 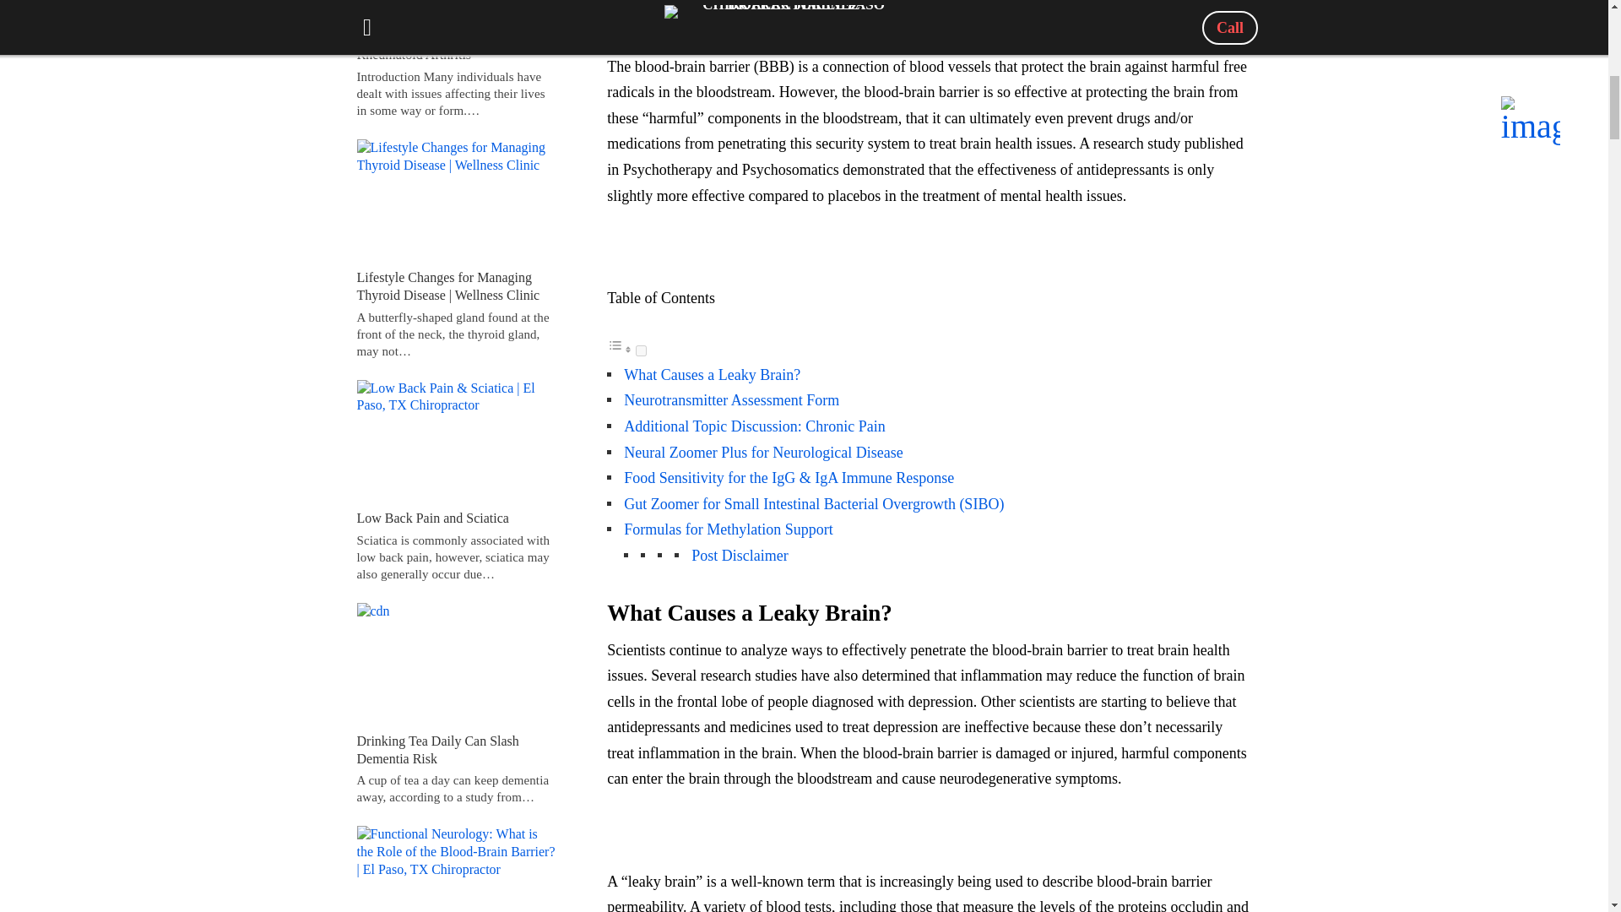 What do you see at coordinates (731, 400) in the screenshot?
I see `Neurotransmitter Assessment Form` at bounding box center [731, 400].